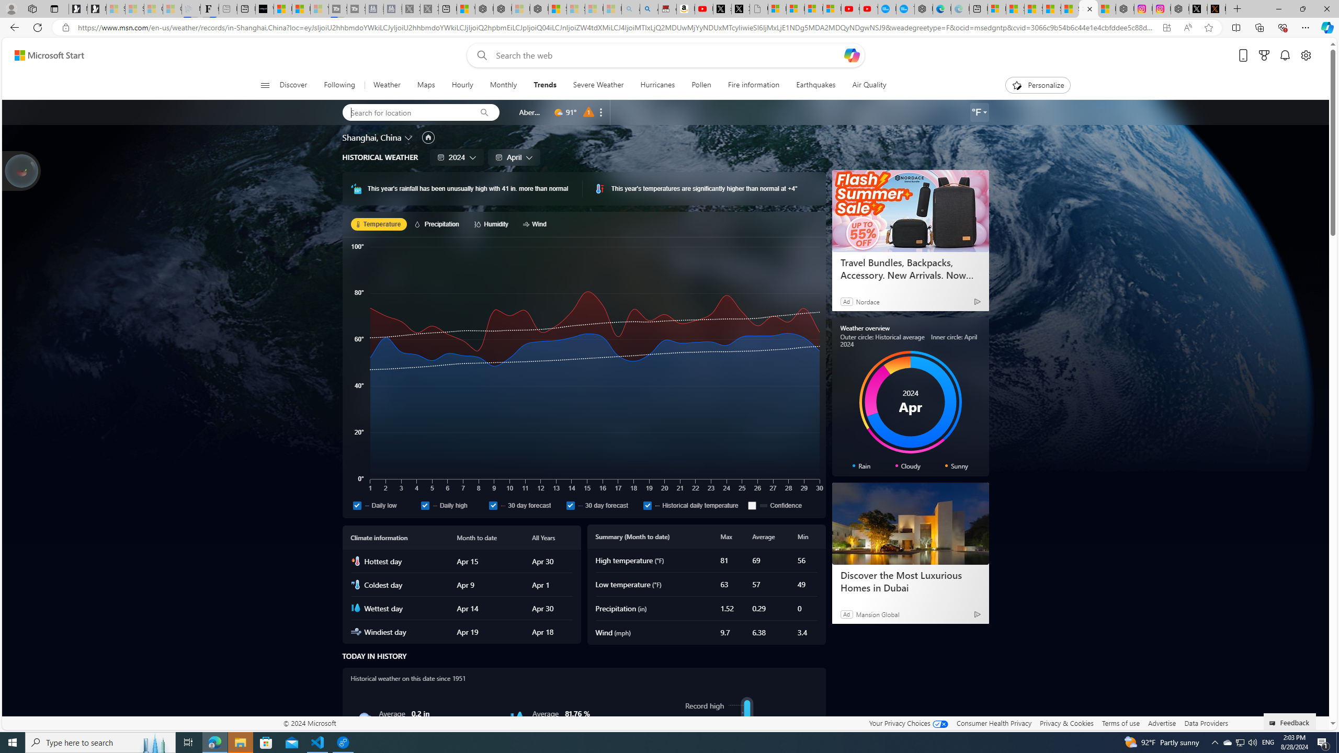 This screenshot has width=1339, height=753. What do you see at coordinates (462, 85) in the screenshot?
I see `Hourly` at bounding box center [462, 85].